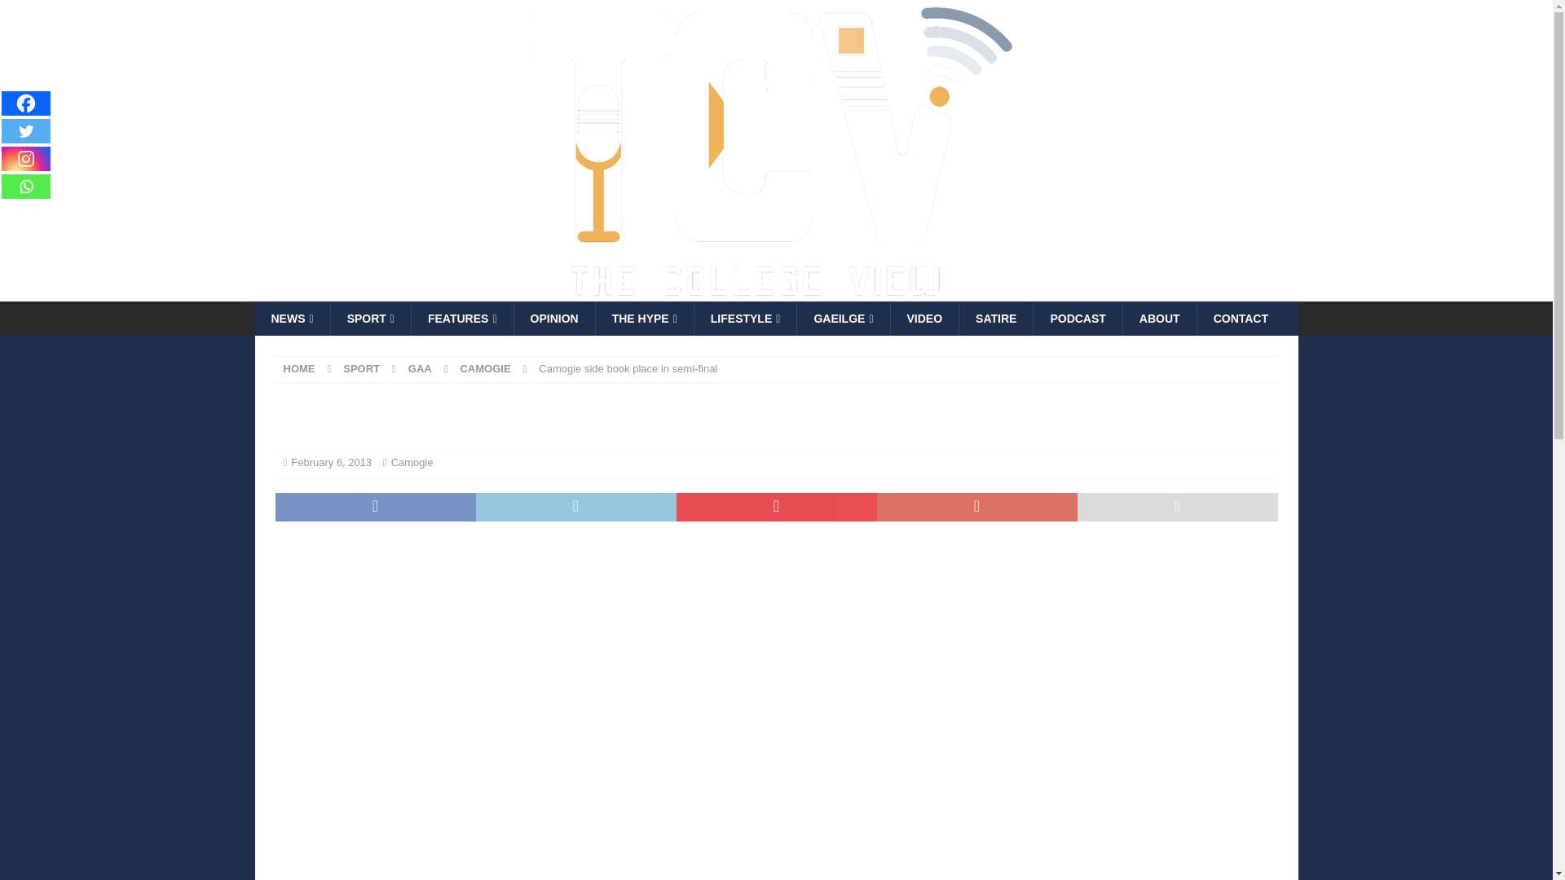 This screenshot has width=1565, height=880. Describe the element at coordinates (370, 318) in the screenshot. I see `SPORT` at that location.